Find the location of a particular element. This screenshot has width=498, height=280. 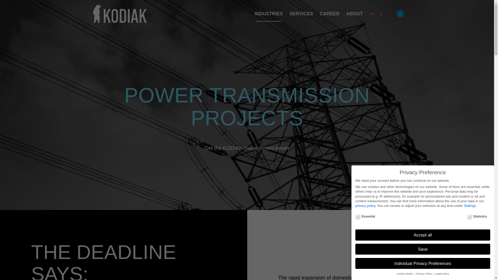

INDUSTRIES is located at coordinates (268, 14).